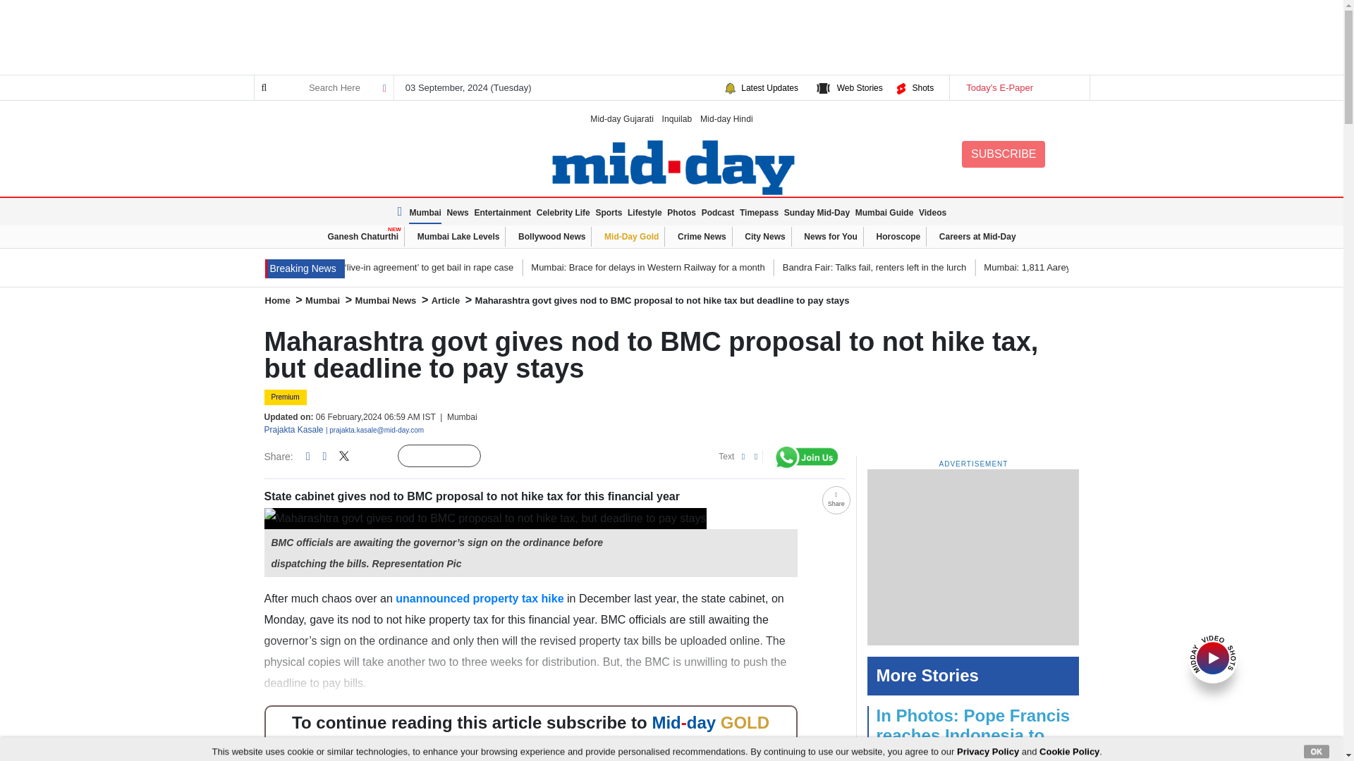 The height and width of the screenshot is (761, 1354). What do you see at coordinates (1018, 87) in the screenshot?
I see `Today's E-Paper` at bounding box center [1018, 87].